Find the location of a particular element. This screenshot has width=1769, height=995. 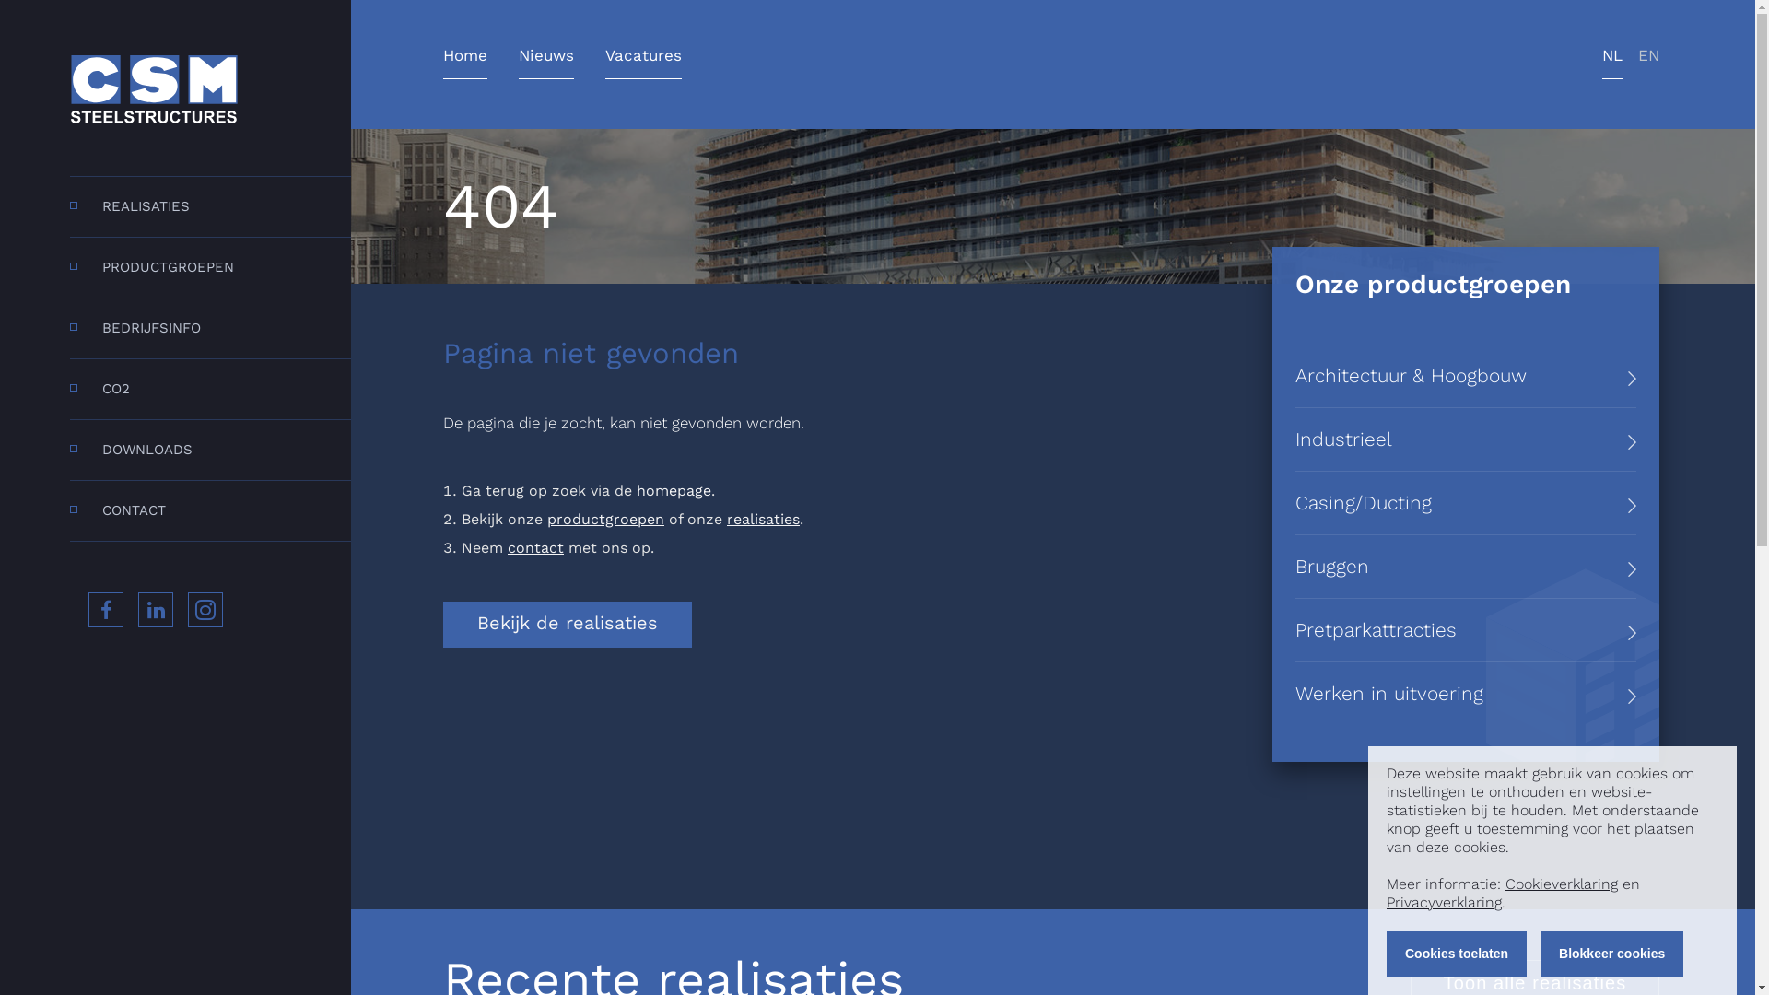

Nieuws is located at coordinates (546, 64).